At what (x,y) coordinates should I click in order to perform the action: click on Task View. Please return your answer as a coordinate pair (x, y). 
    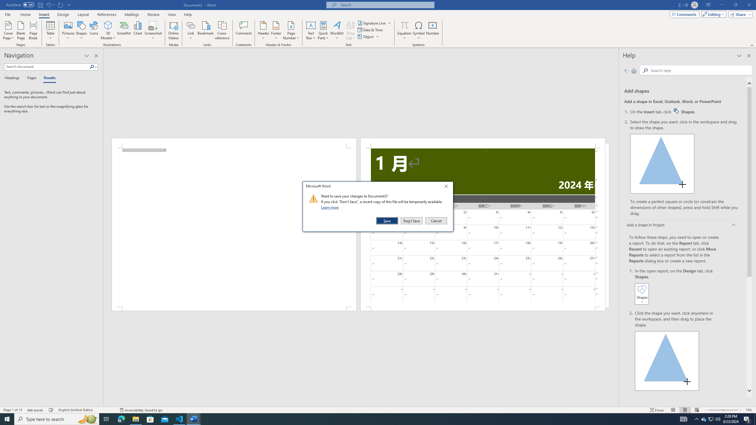
    Looking at the image, I should click on (106, 419).